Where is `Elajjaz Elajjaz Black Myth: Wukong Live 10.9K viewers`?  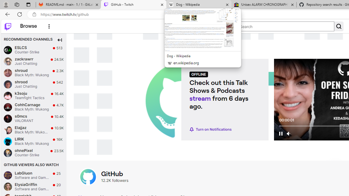
Elajjaz Elajjaz Black Myth: Wukong Live 10.9K viewers is located at coordinates (34, 130).